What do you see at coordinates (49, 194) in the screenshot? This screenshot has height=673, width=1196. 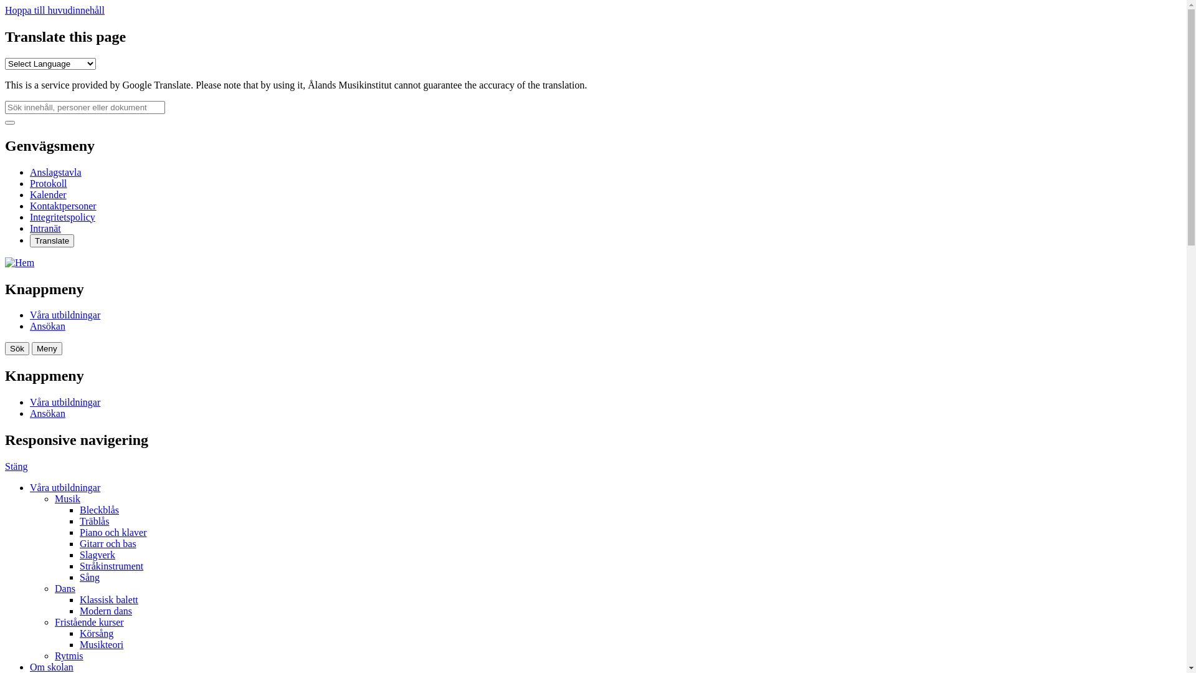 I see `Kalender` at bounding box center [49, 194].